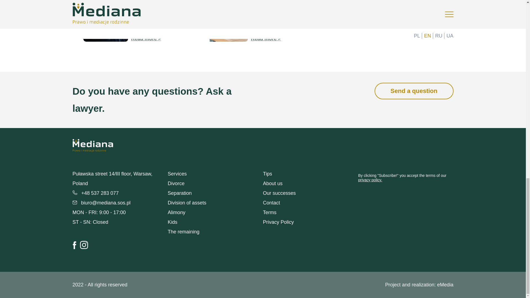 This screenshot has width=530, height=298. I want to click on Services, so click(177, 174).